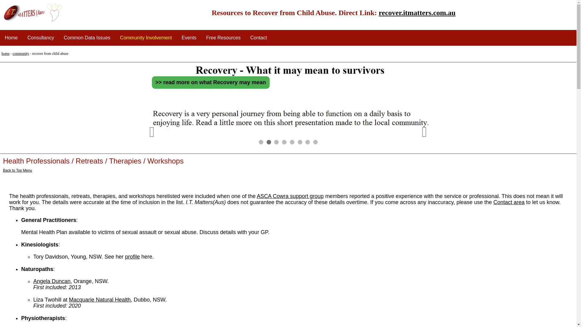 Image resolution: width=581 pixels, height=327 pixels. Describe the element at coordinates (146, 38) in the screenshot. I see `Community Involvement` at that location.